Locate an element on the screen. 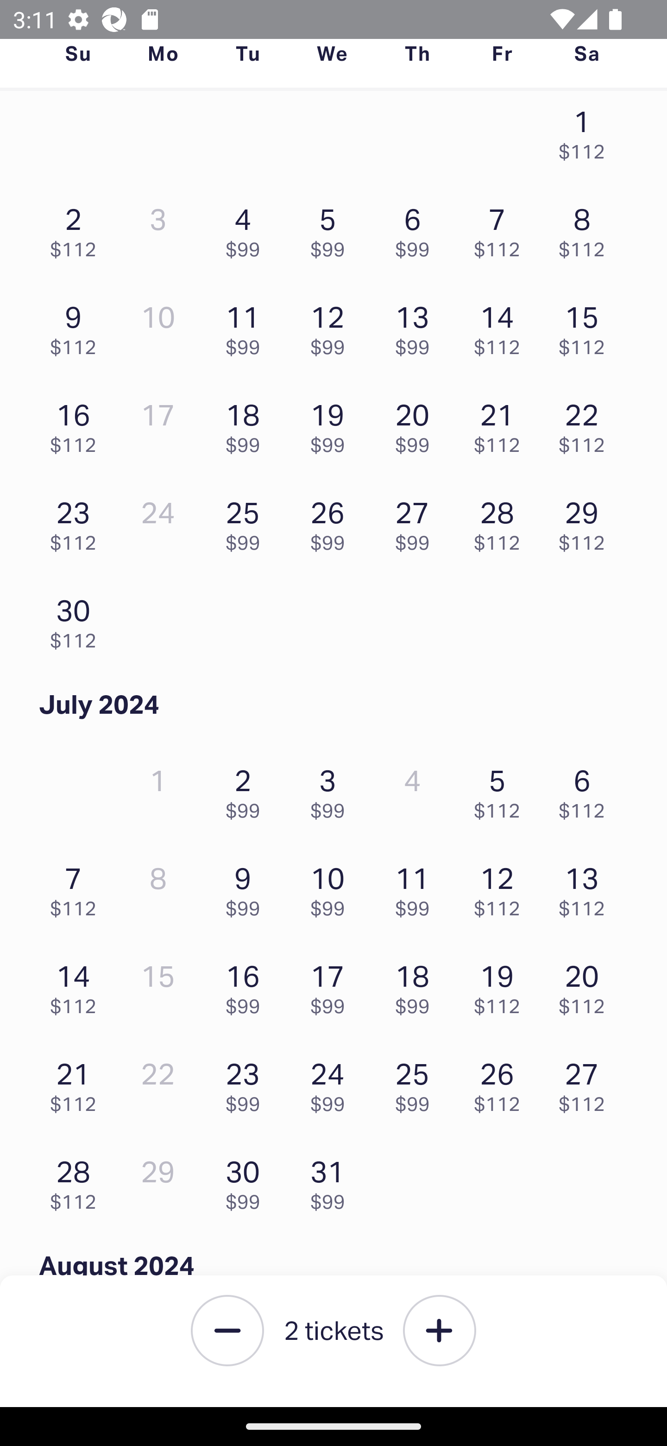  15 $112 is located at coordinates (586, 326).